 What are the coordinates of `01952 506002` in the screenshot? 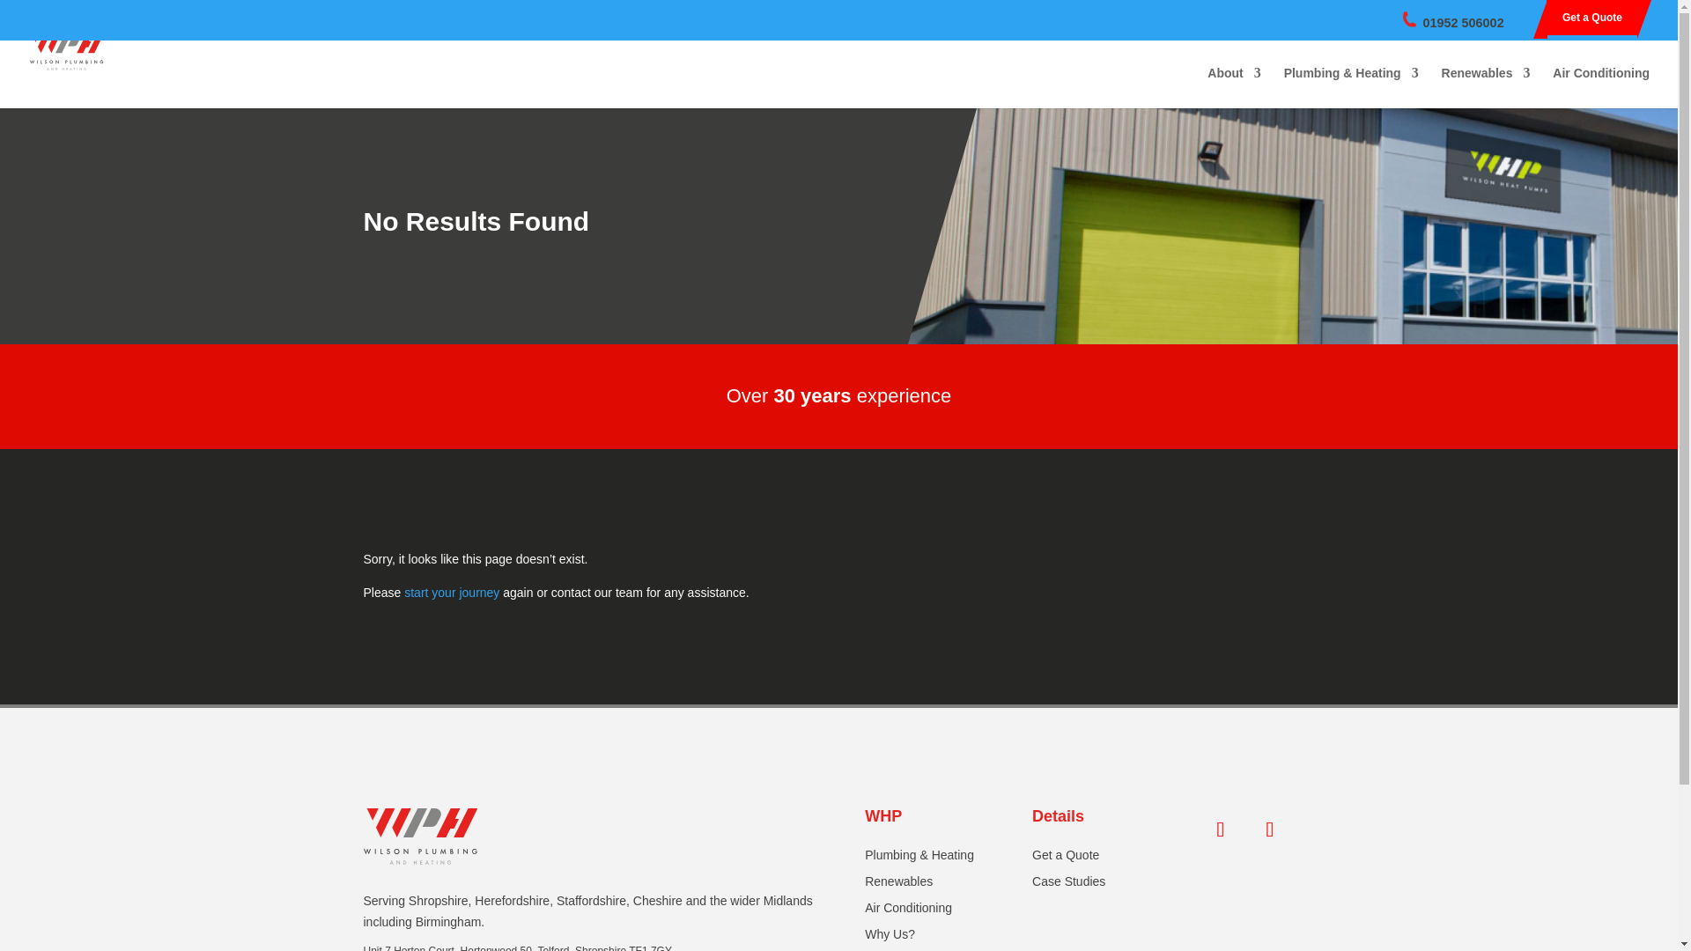 It's located at (1464, 23).